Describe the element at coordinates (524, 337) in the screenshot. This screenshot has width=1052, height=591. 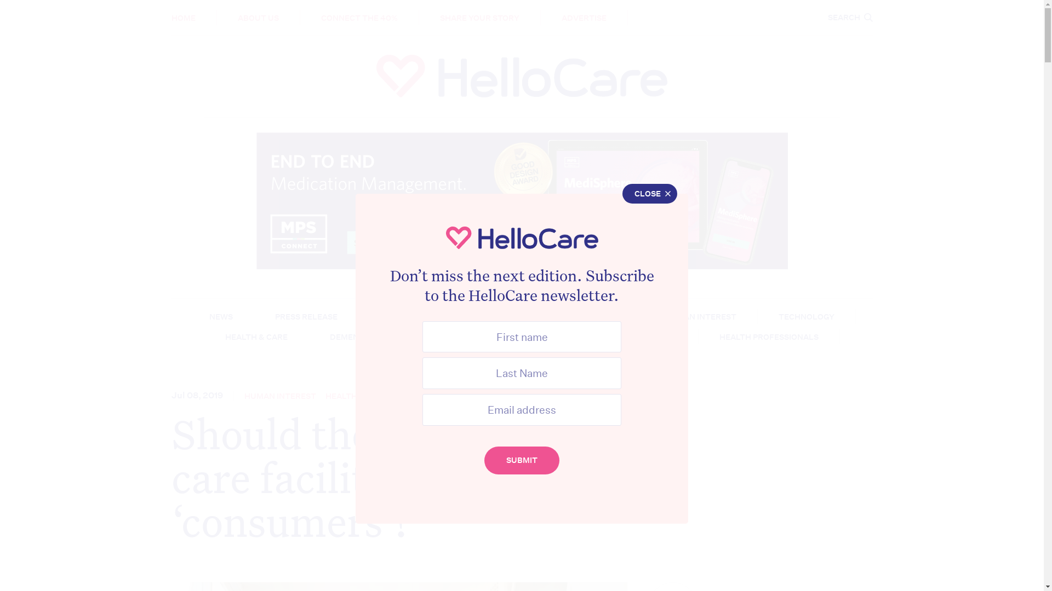
I see `ASK AN EXPERT` at that location.